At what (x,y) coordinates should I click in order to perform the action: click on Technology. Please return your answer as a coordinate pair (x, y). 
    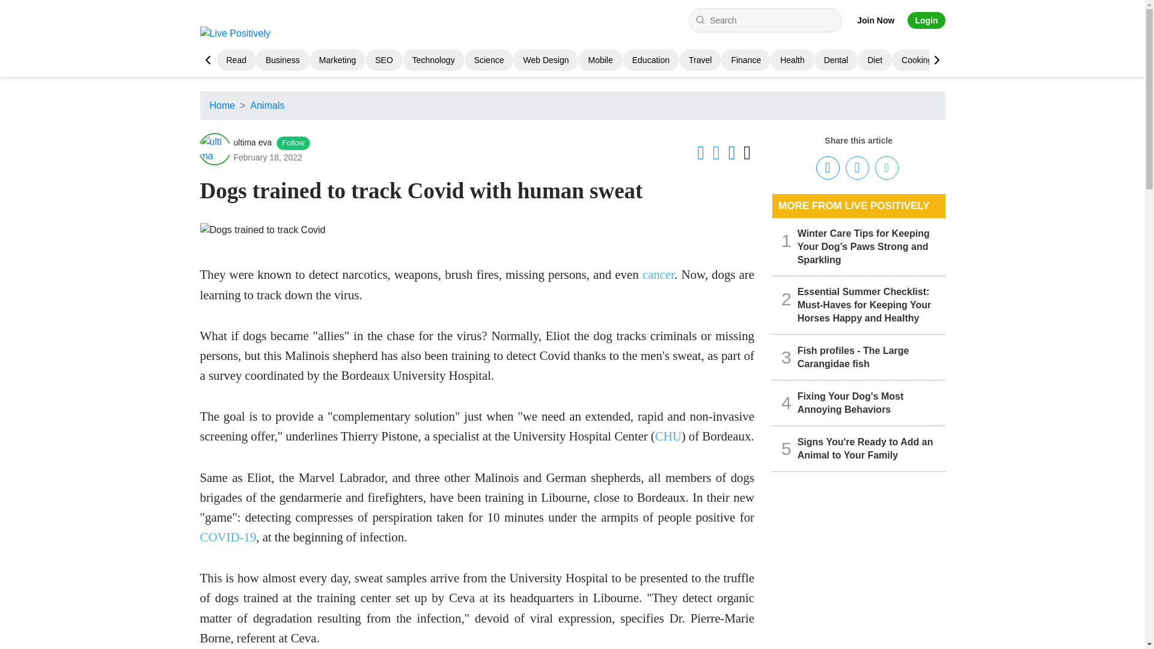
    Looking at the image, I should click on (433, 60).